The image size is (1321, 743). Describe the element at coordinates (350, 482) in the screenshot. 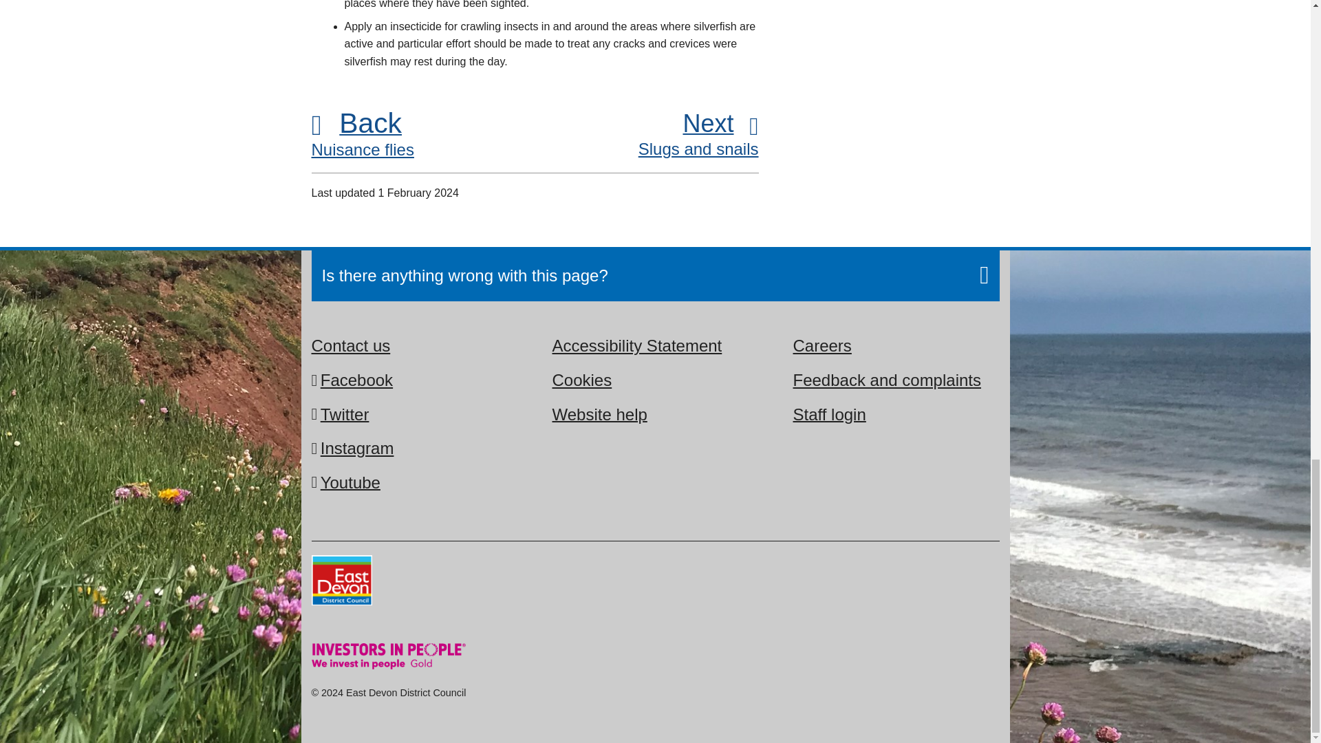

I see `Go to the East Devon District Council homepage` at that location.